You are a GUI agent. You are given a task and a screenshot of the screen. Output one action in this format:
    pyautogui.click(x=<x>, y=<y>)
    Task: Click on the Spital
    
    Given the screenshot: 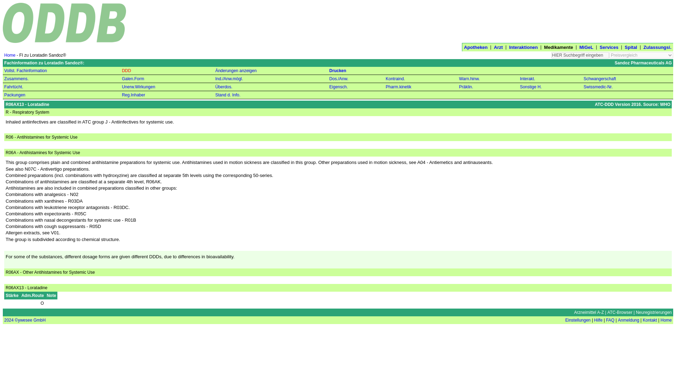 What is the action you would take?
    pyautogui.click(x=631, y=47)
    